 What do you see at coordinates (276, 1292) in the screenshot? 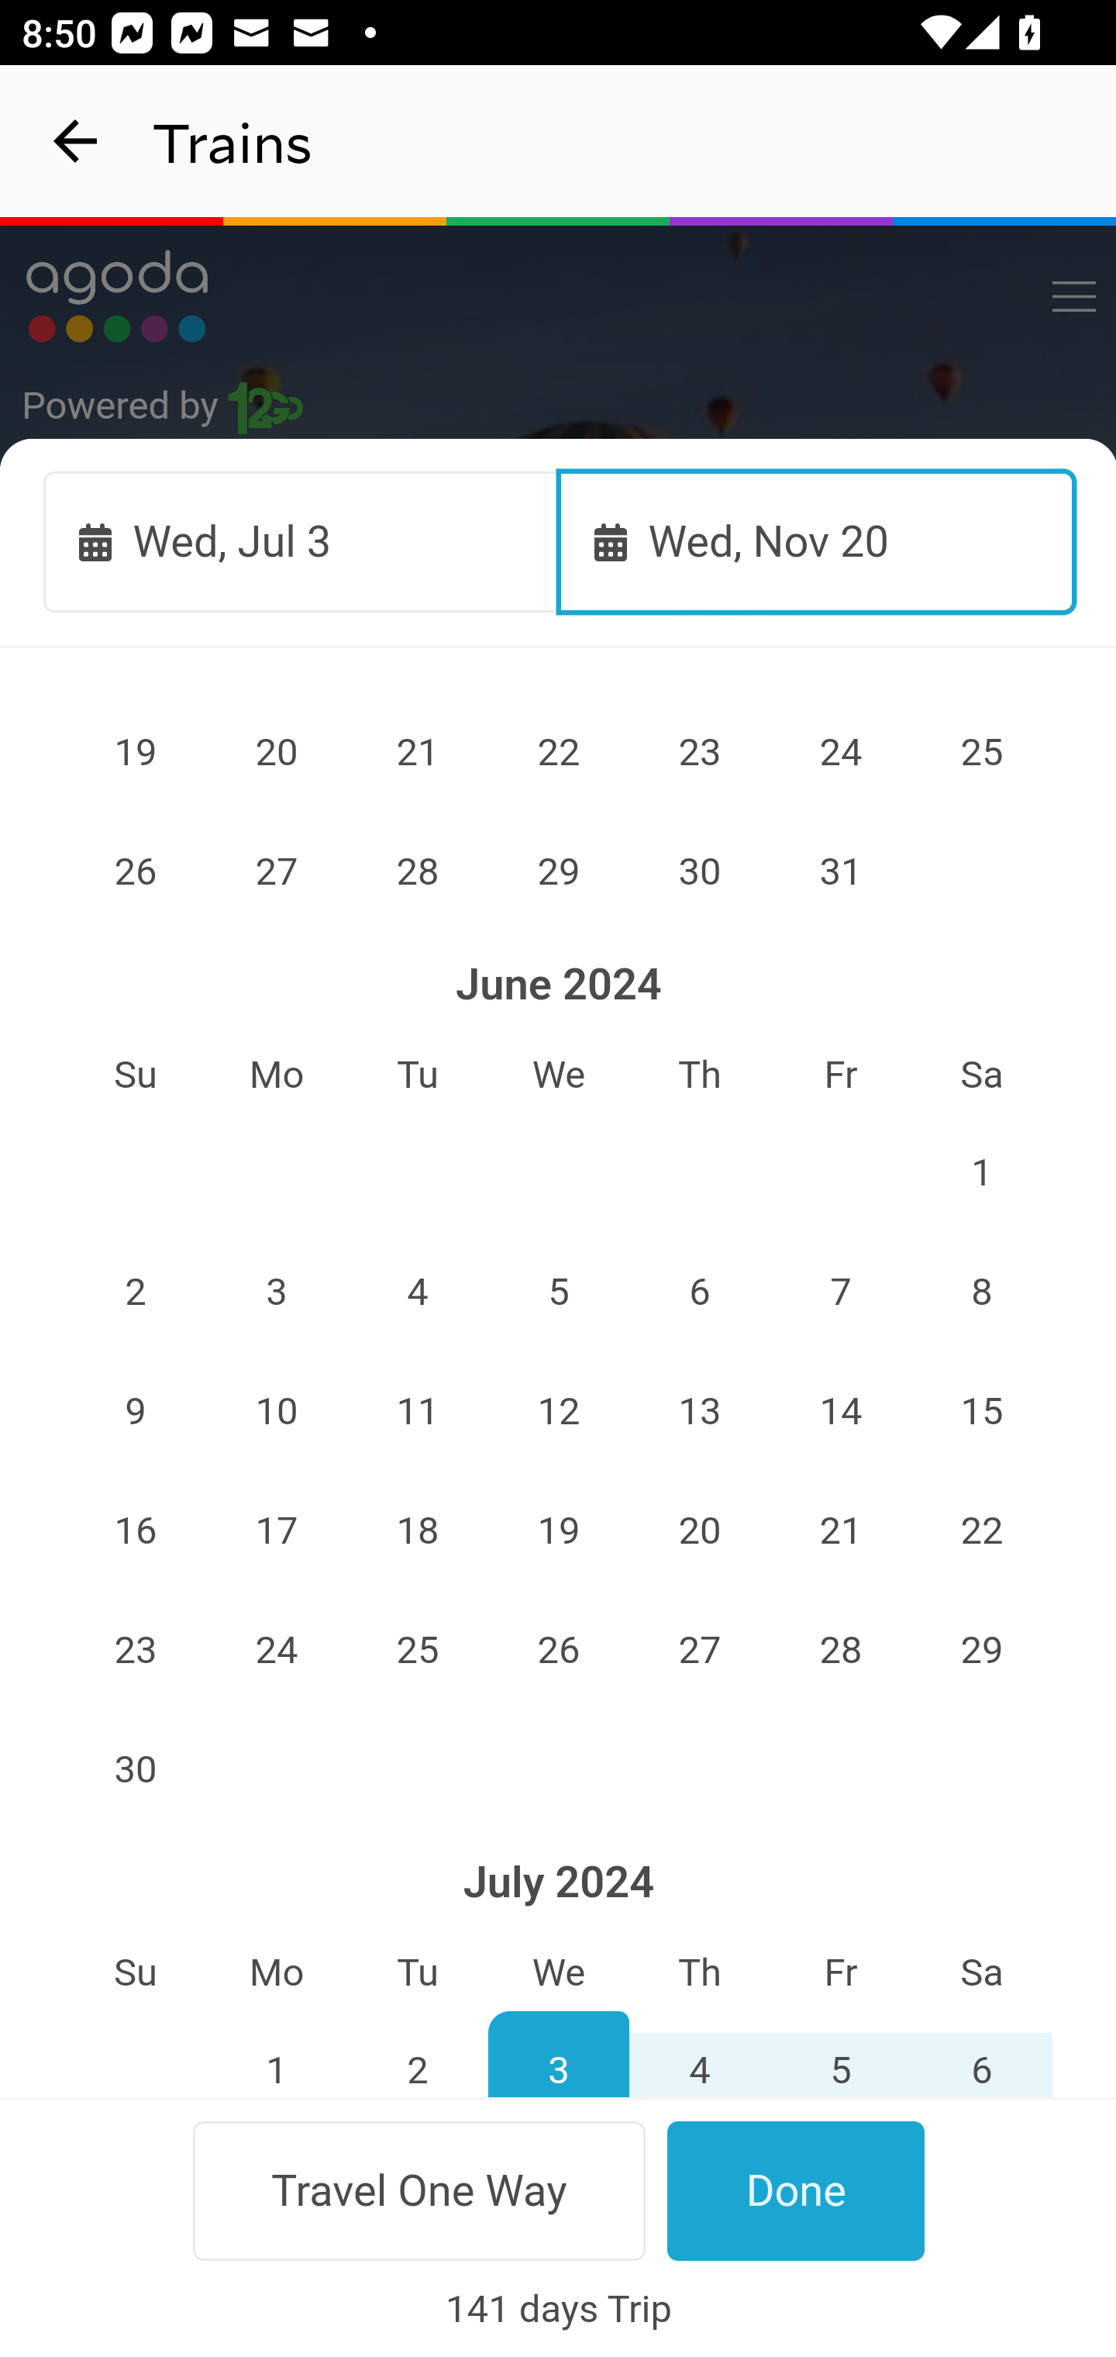
I see `3` at bounding box center [276, 1292].